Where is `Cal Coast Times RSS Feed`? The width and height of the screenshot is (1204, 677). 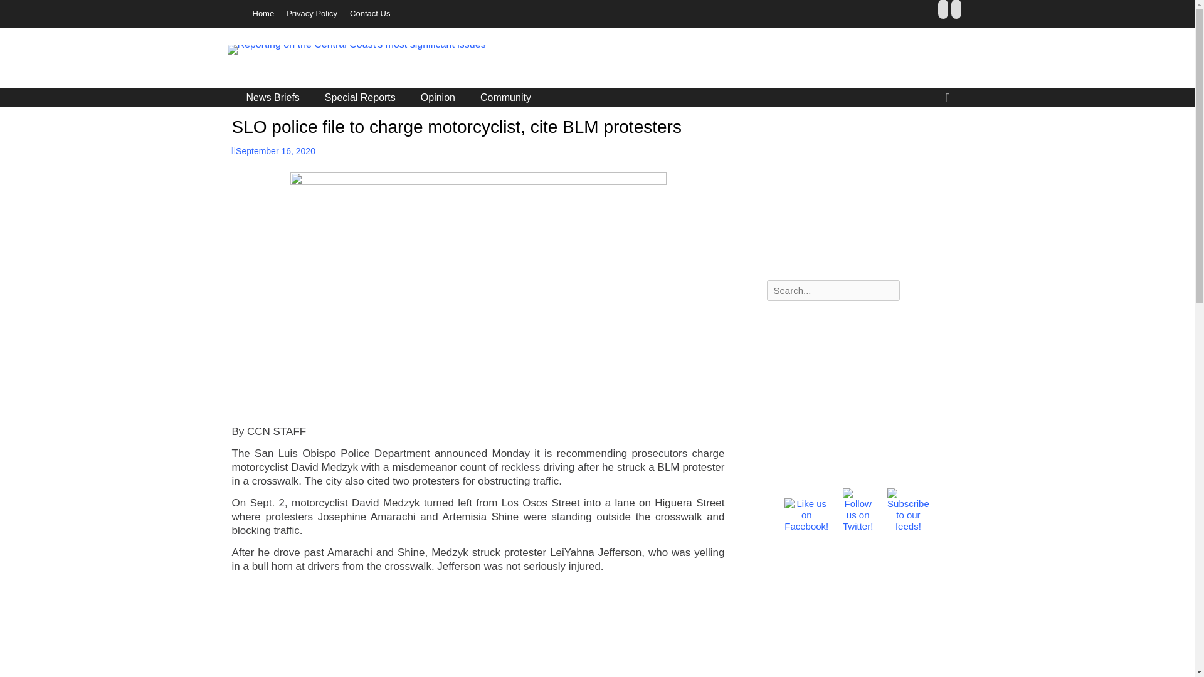
Cal Coast Times RSS Feed is located at coordinates (908, 510).